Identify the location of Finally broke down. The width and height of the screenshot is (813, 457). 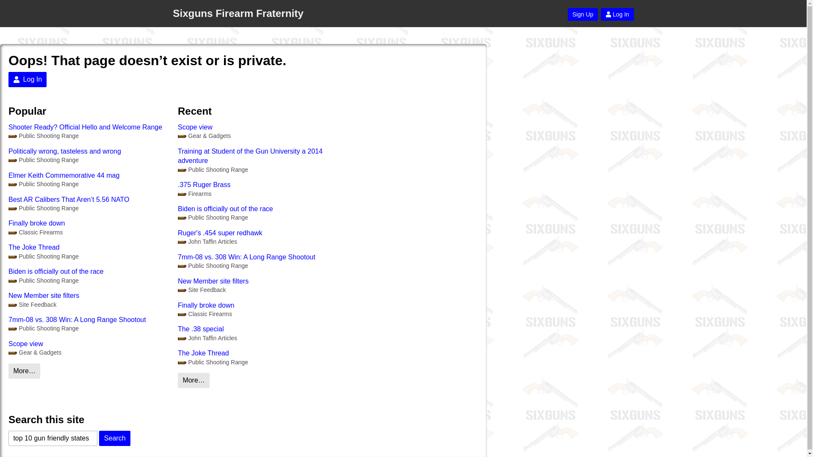
(88, 223).